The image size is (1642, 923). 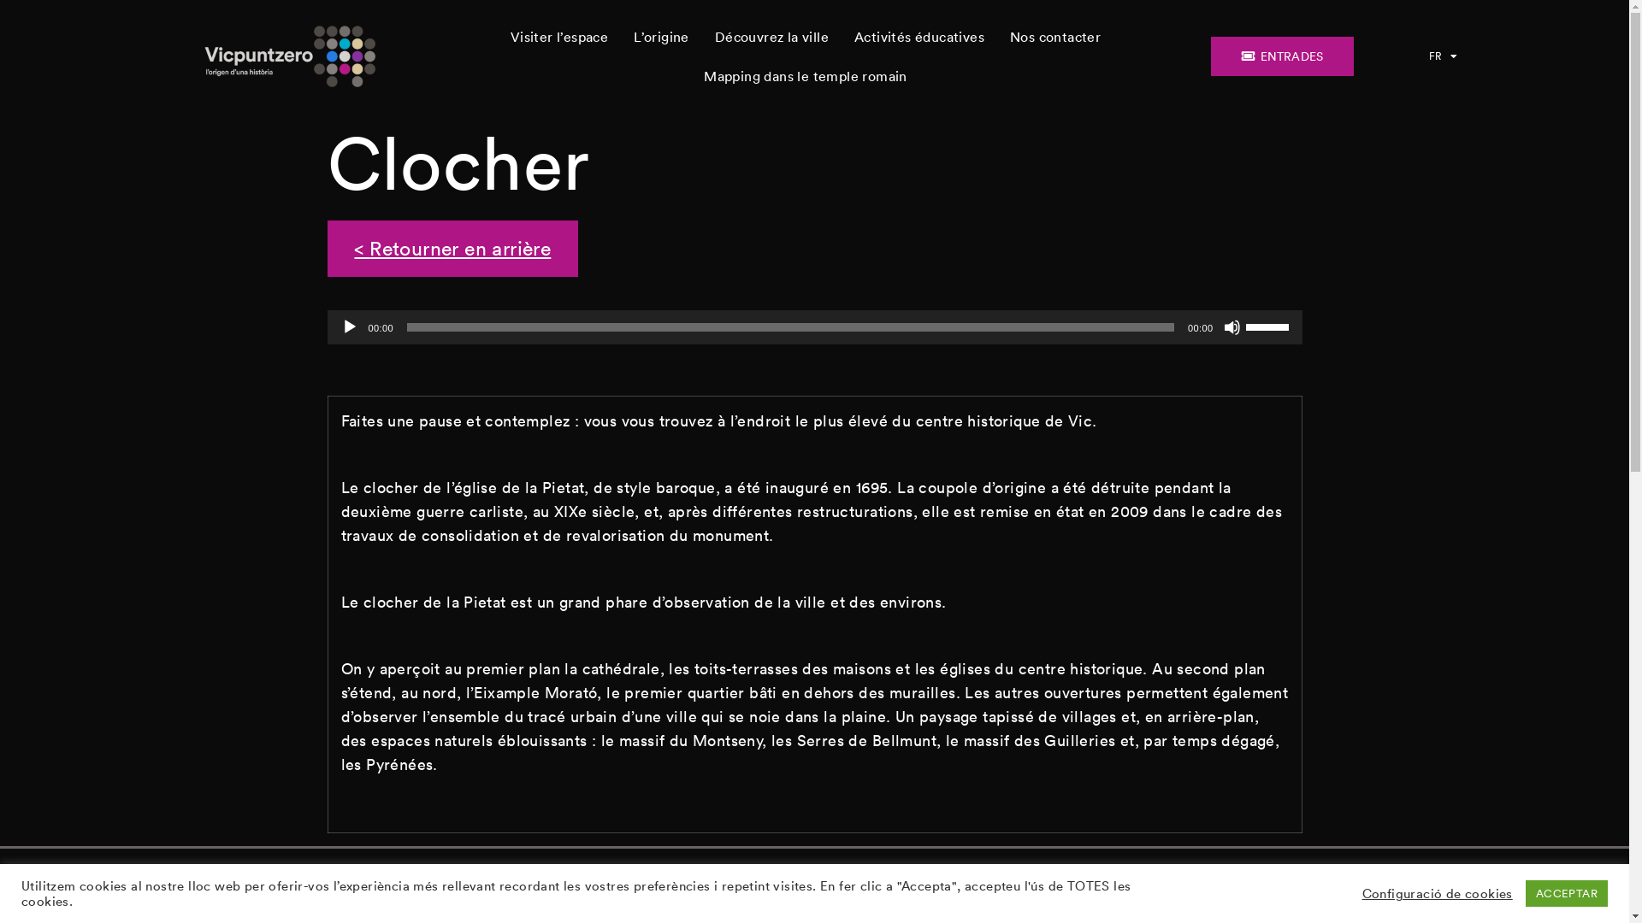 I want to click on FR, so click(x=1444, y=56).